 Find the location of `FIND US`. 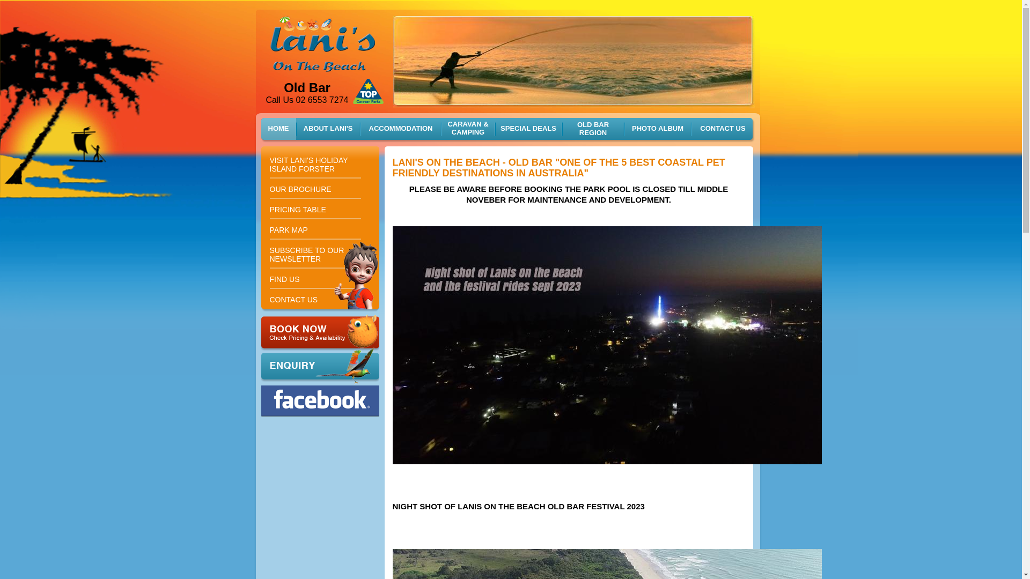

FIND US is located at coordinates (315, 279).